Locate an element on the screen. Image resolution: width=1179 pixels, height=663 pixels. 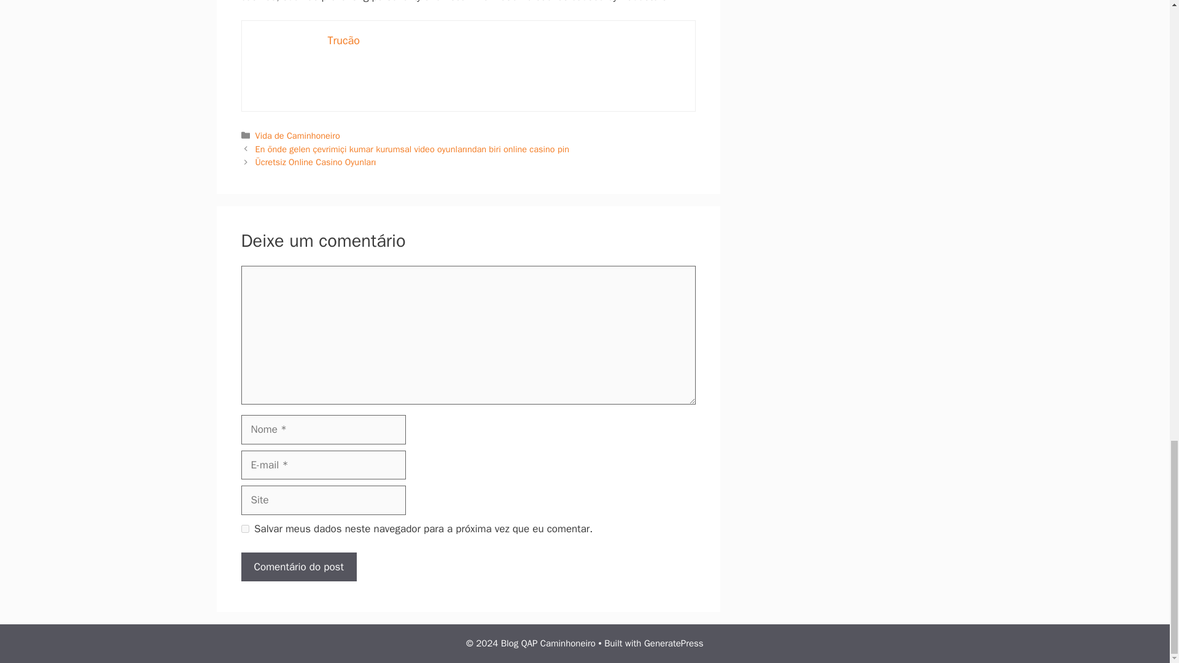
yes is located at coordinates (244, 529).